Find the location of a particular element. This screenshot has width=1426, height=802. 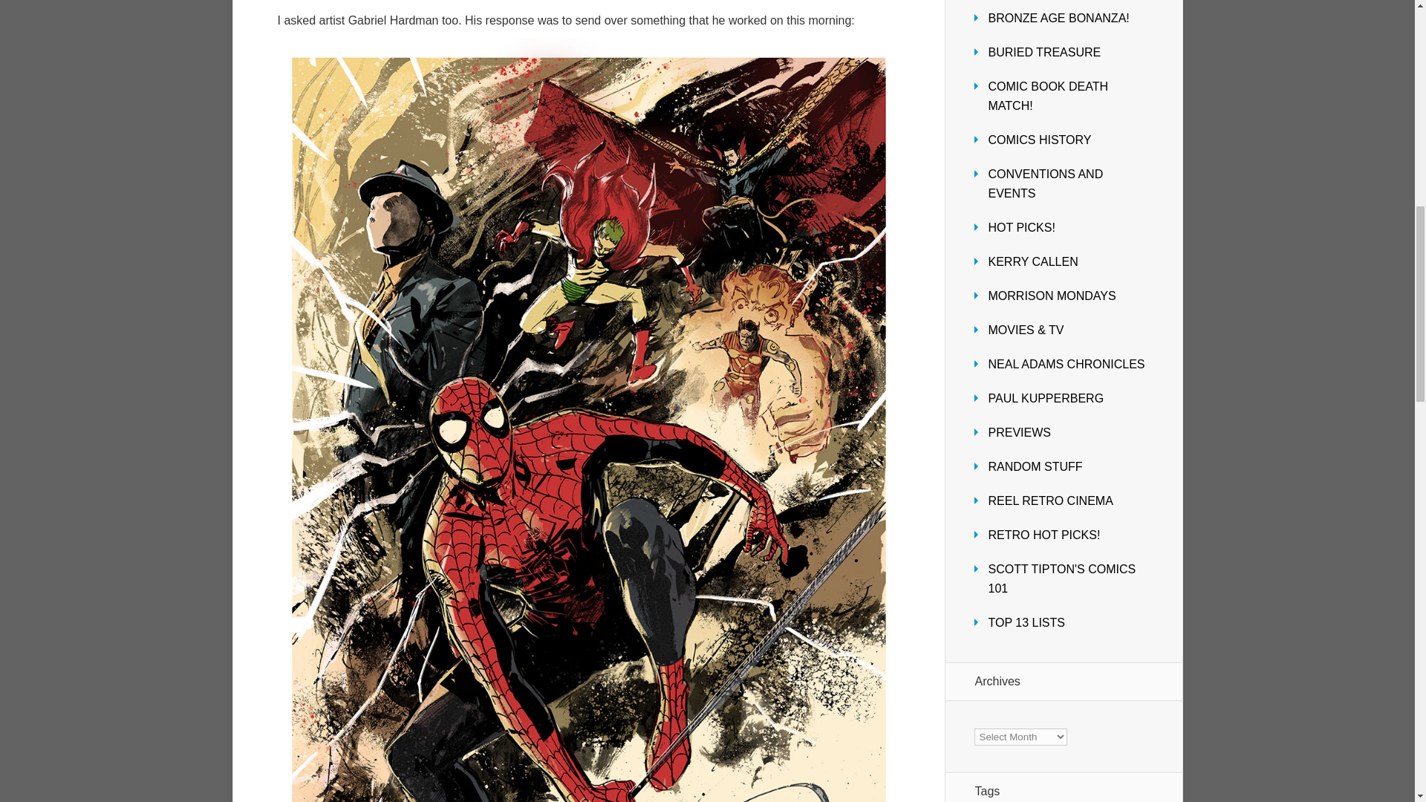

BURIED TREASURE is located at coordinates (1044, 52).